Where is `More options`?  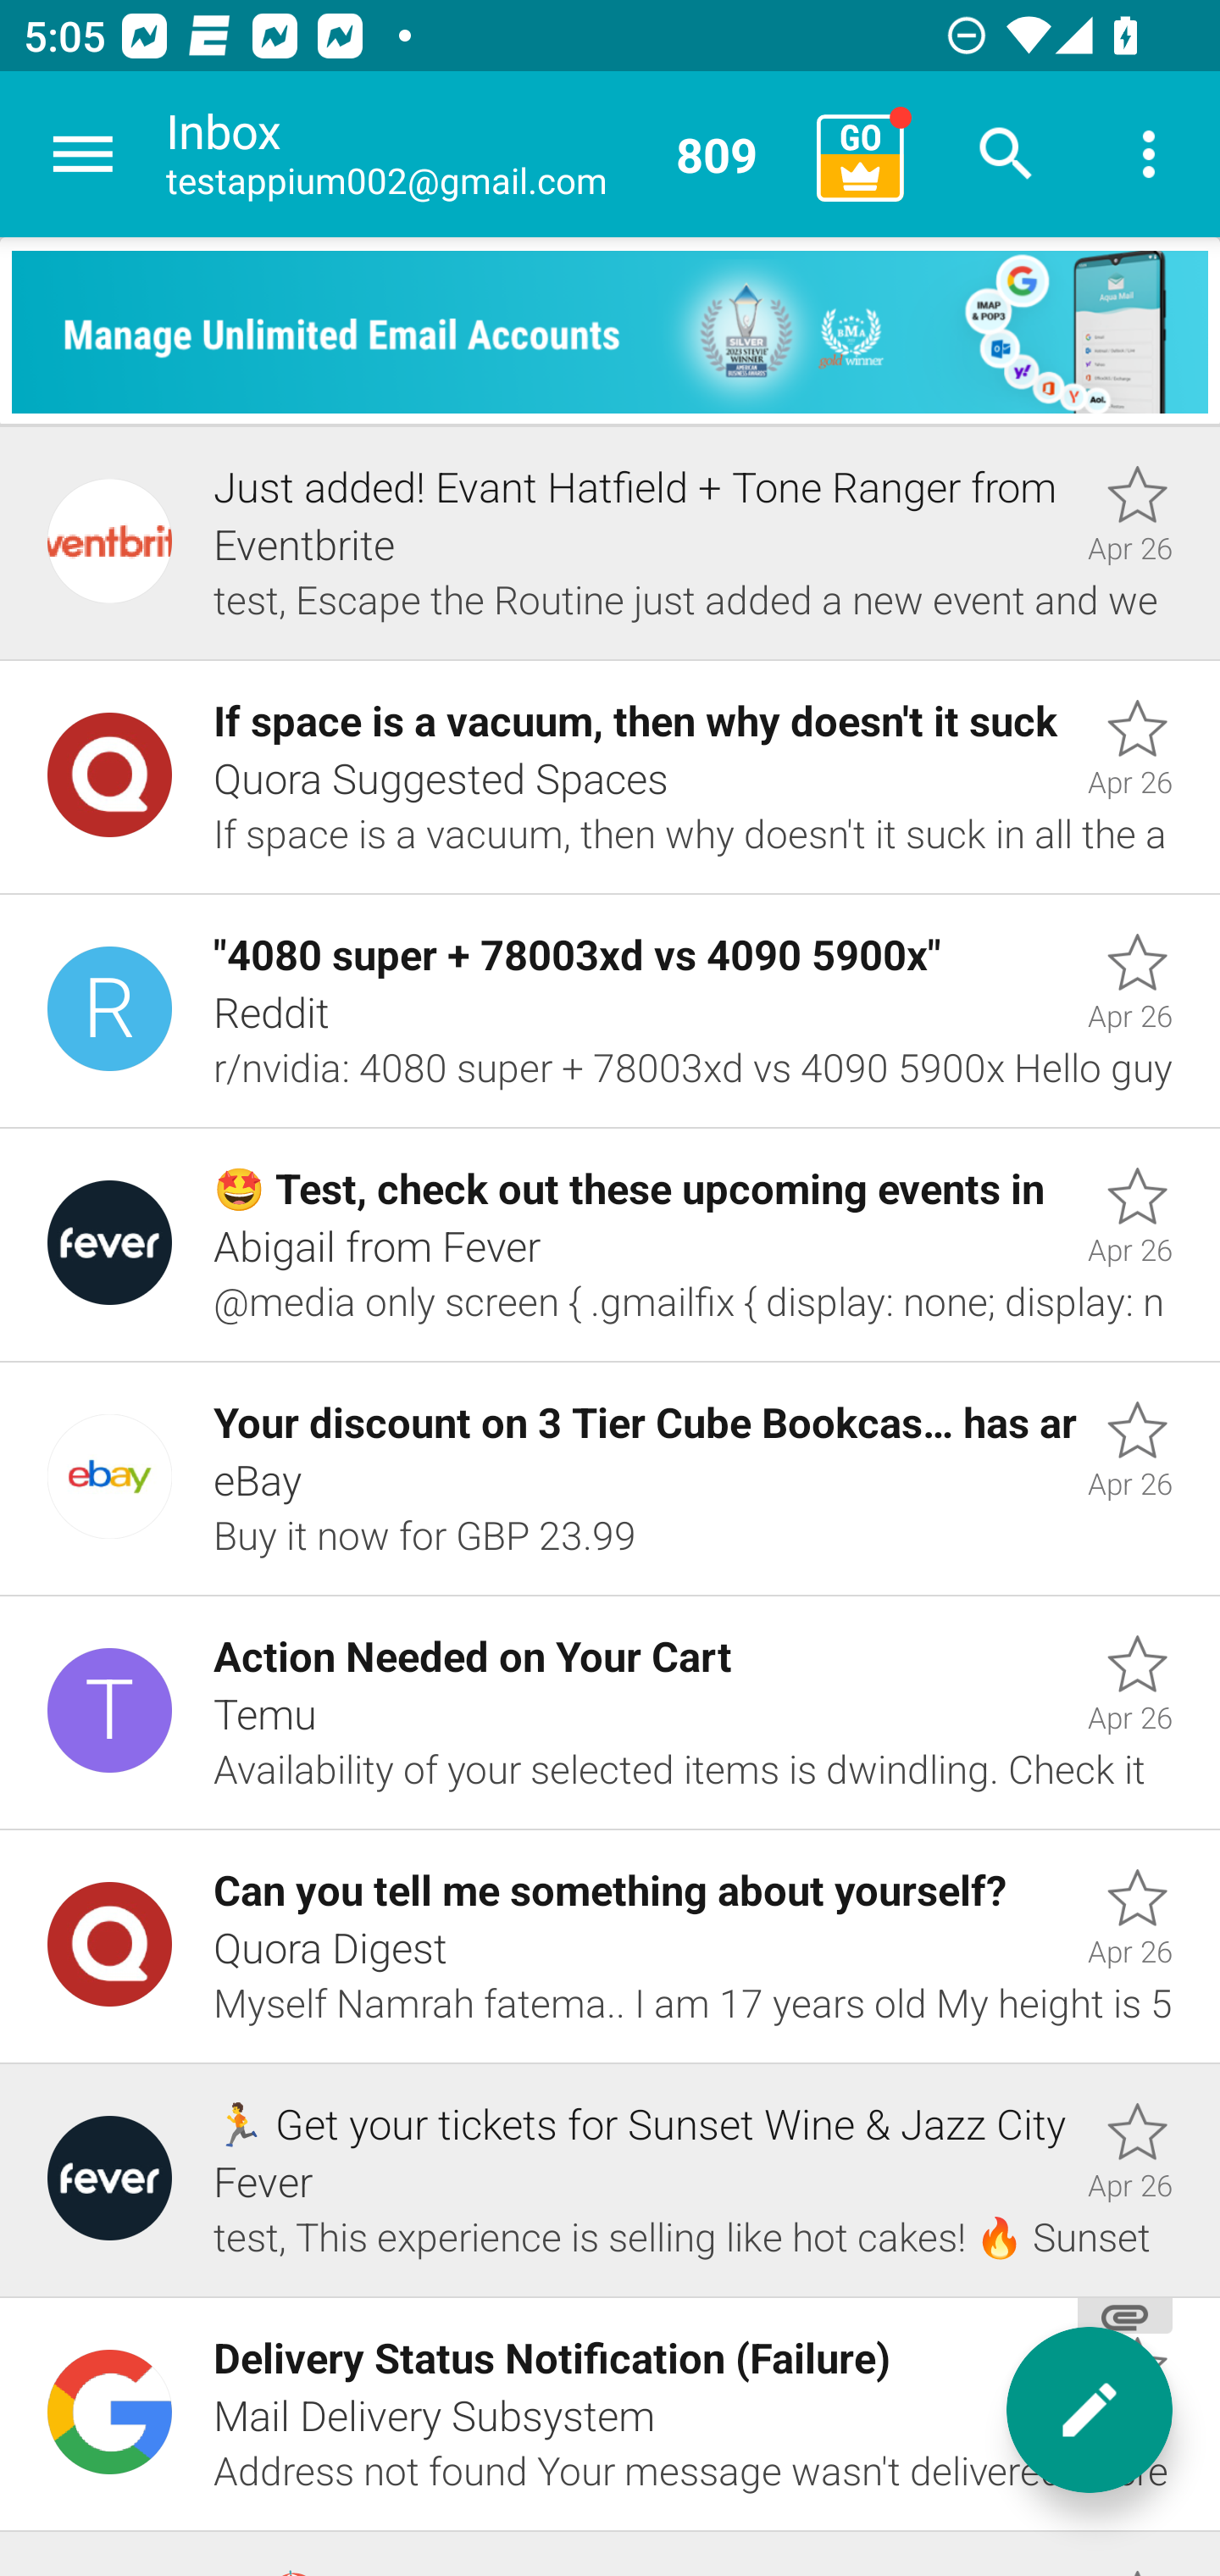
More options is located at coordinates (1149, 154).